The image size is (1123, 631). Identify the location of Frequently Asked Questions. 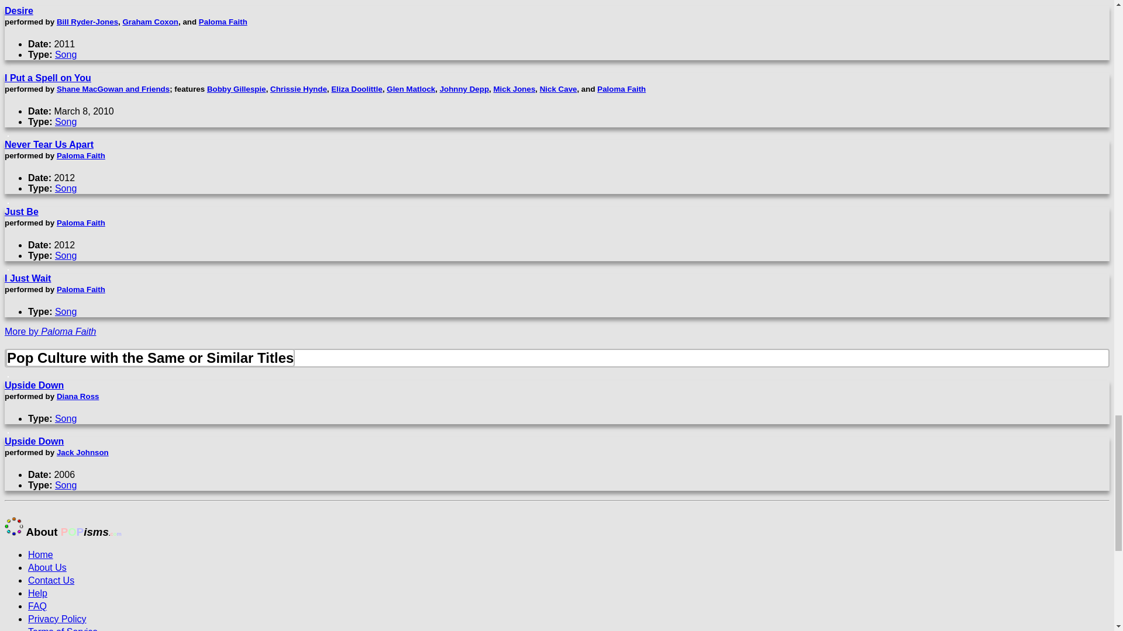
(37, 606).